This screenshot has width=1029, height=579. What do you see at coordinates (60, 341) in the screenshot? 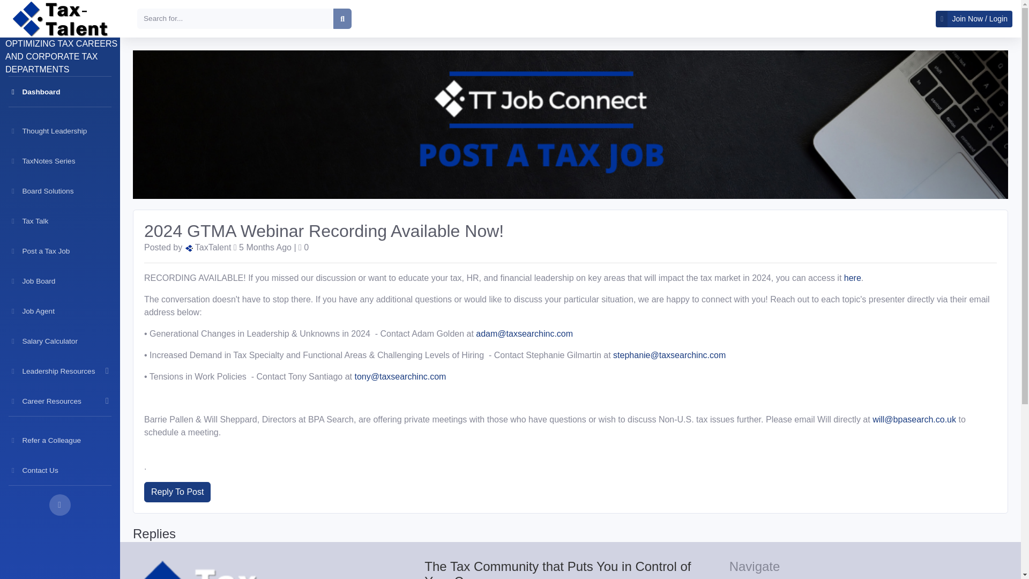
I see `Salary Calculator` at bounding box center [60, 341].